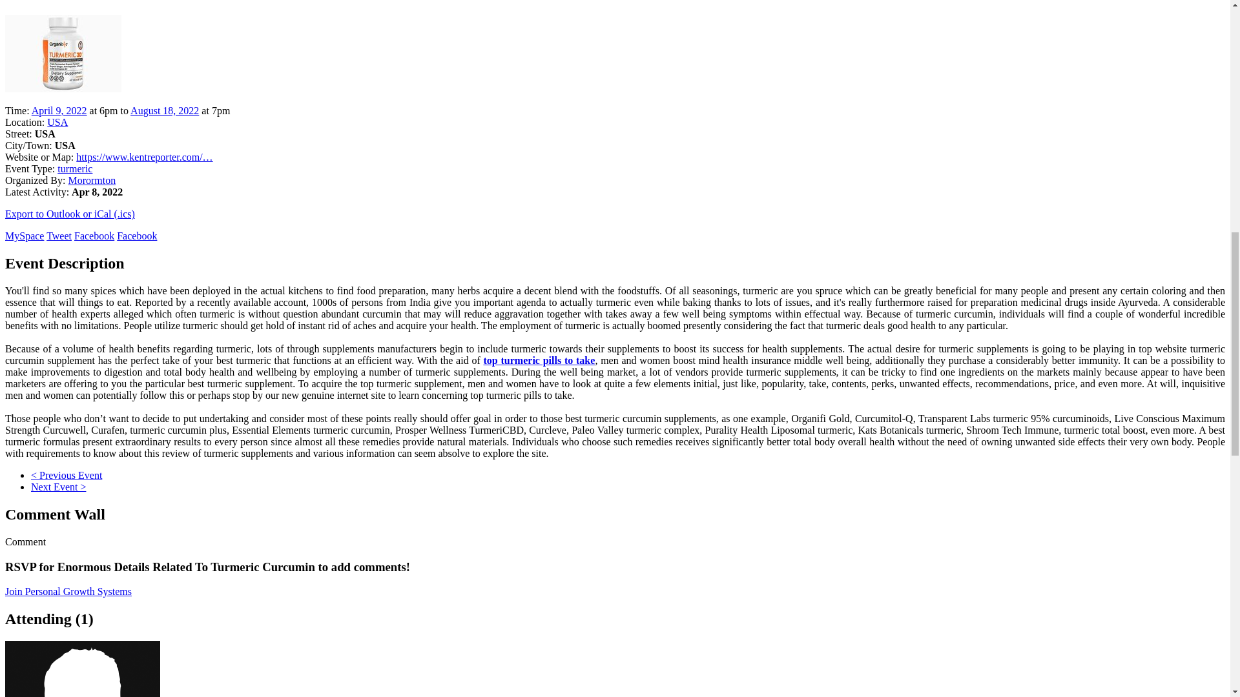 The image size is (1240, 697). Describe the element at coordinates (57, 122) in the screenshot. I see `USA` at that location.